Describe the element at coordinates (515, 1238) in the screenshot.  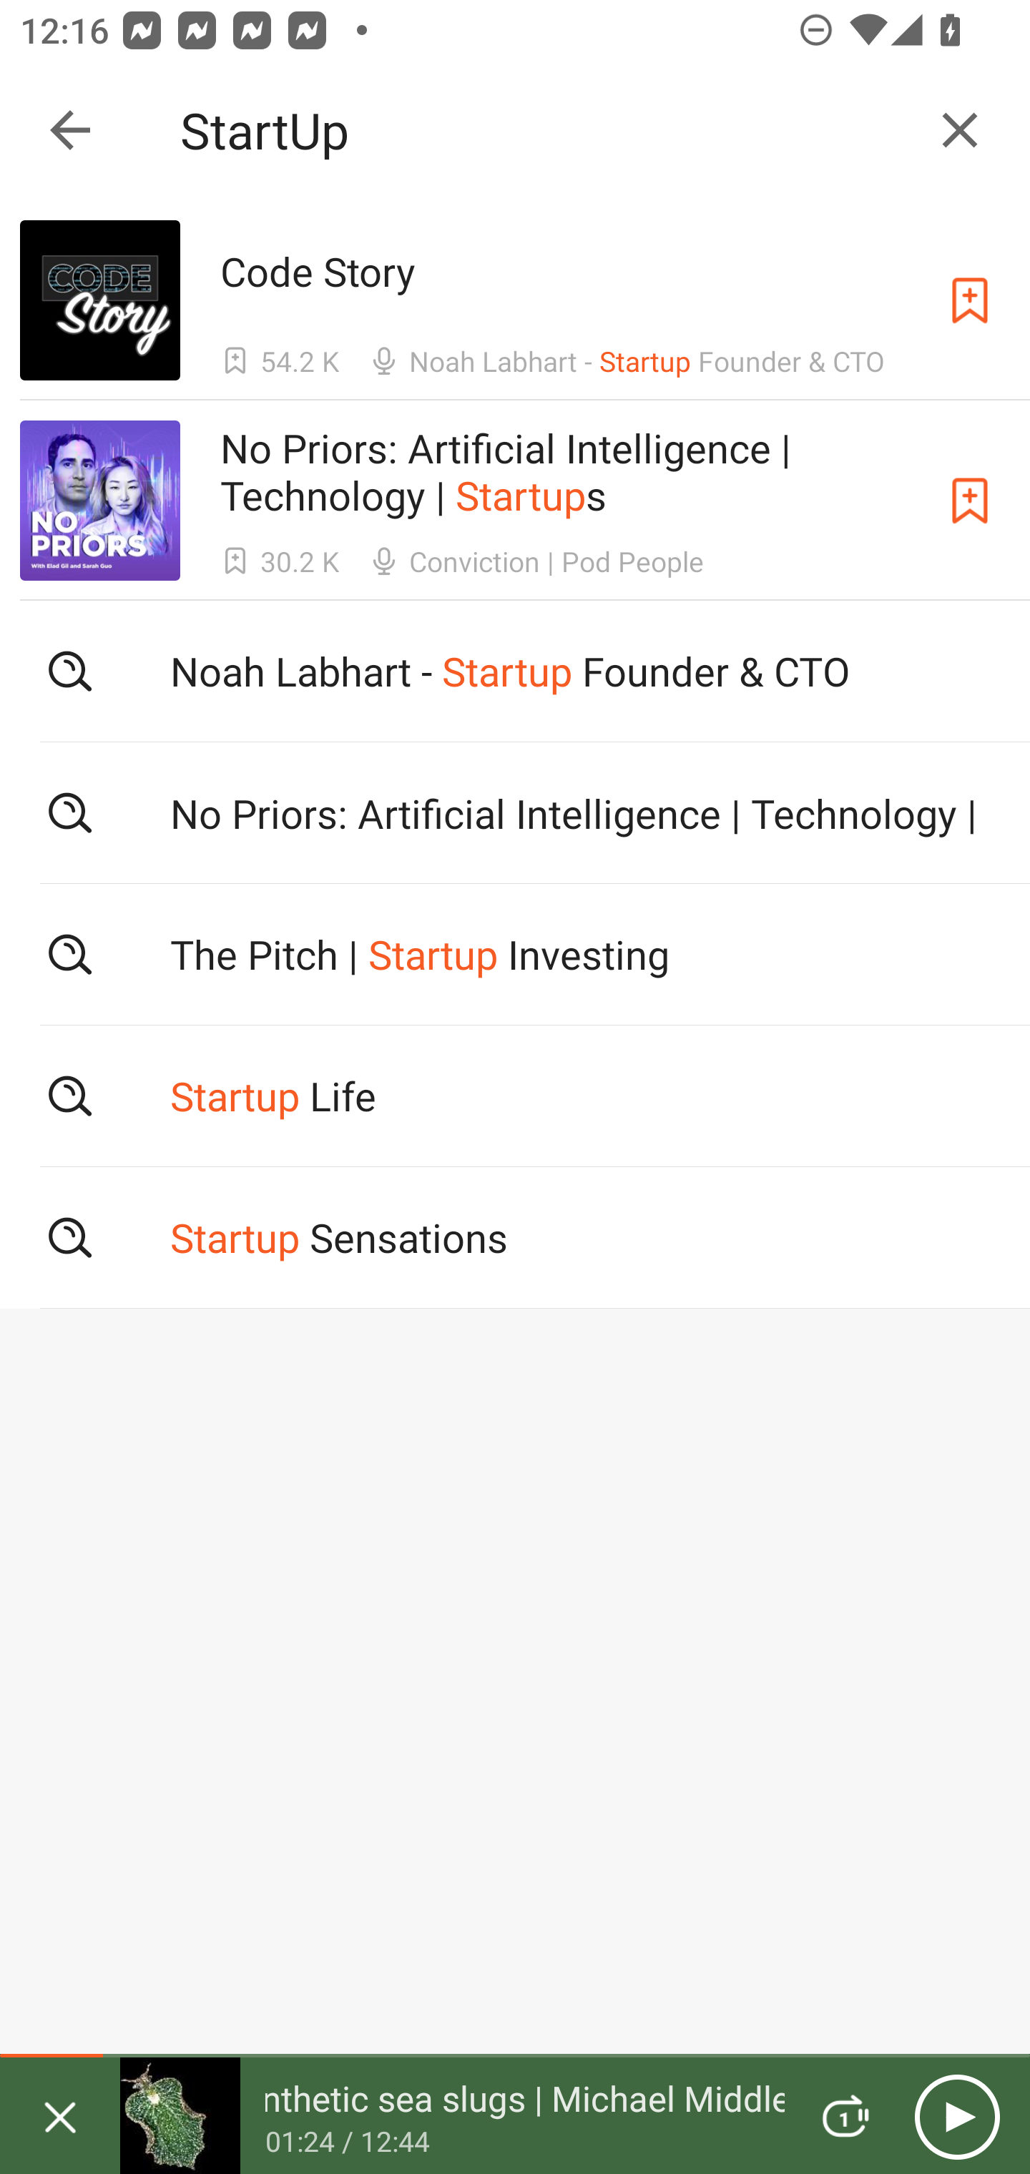
I see ` Startup Sensations` at that location.